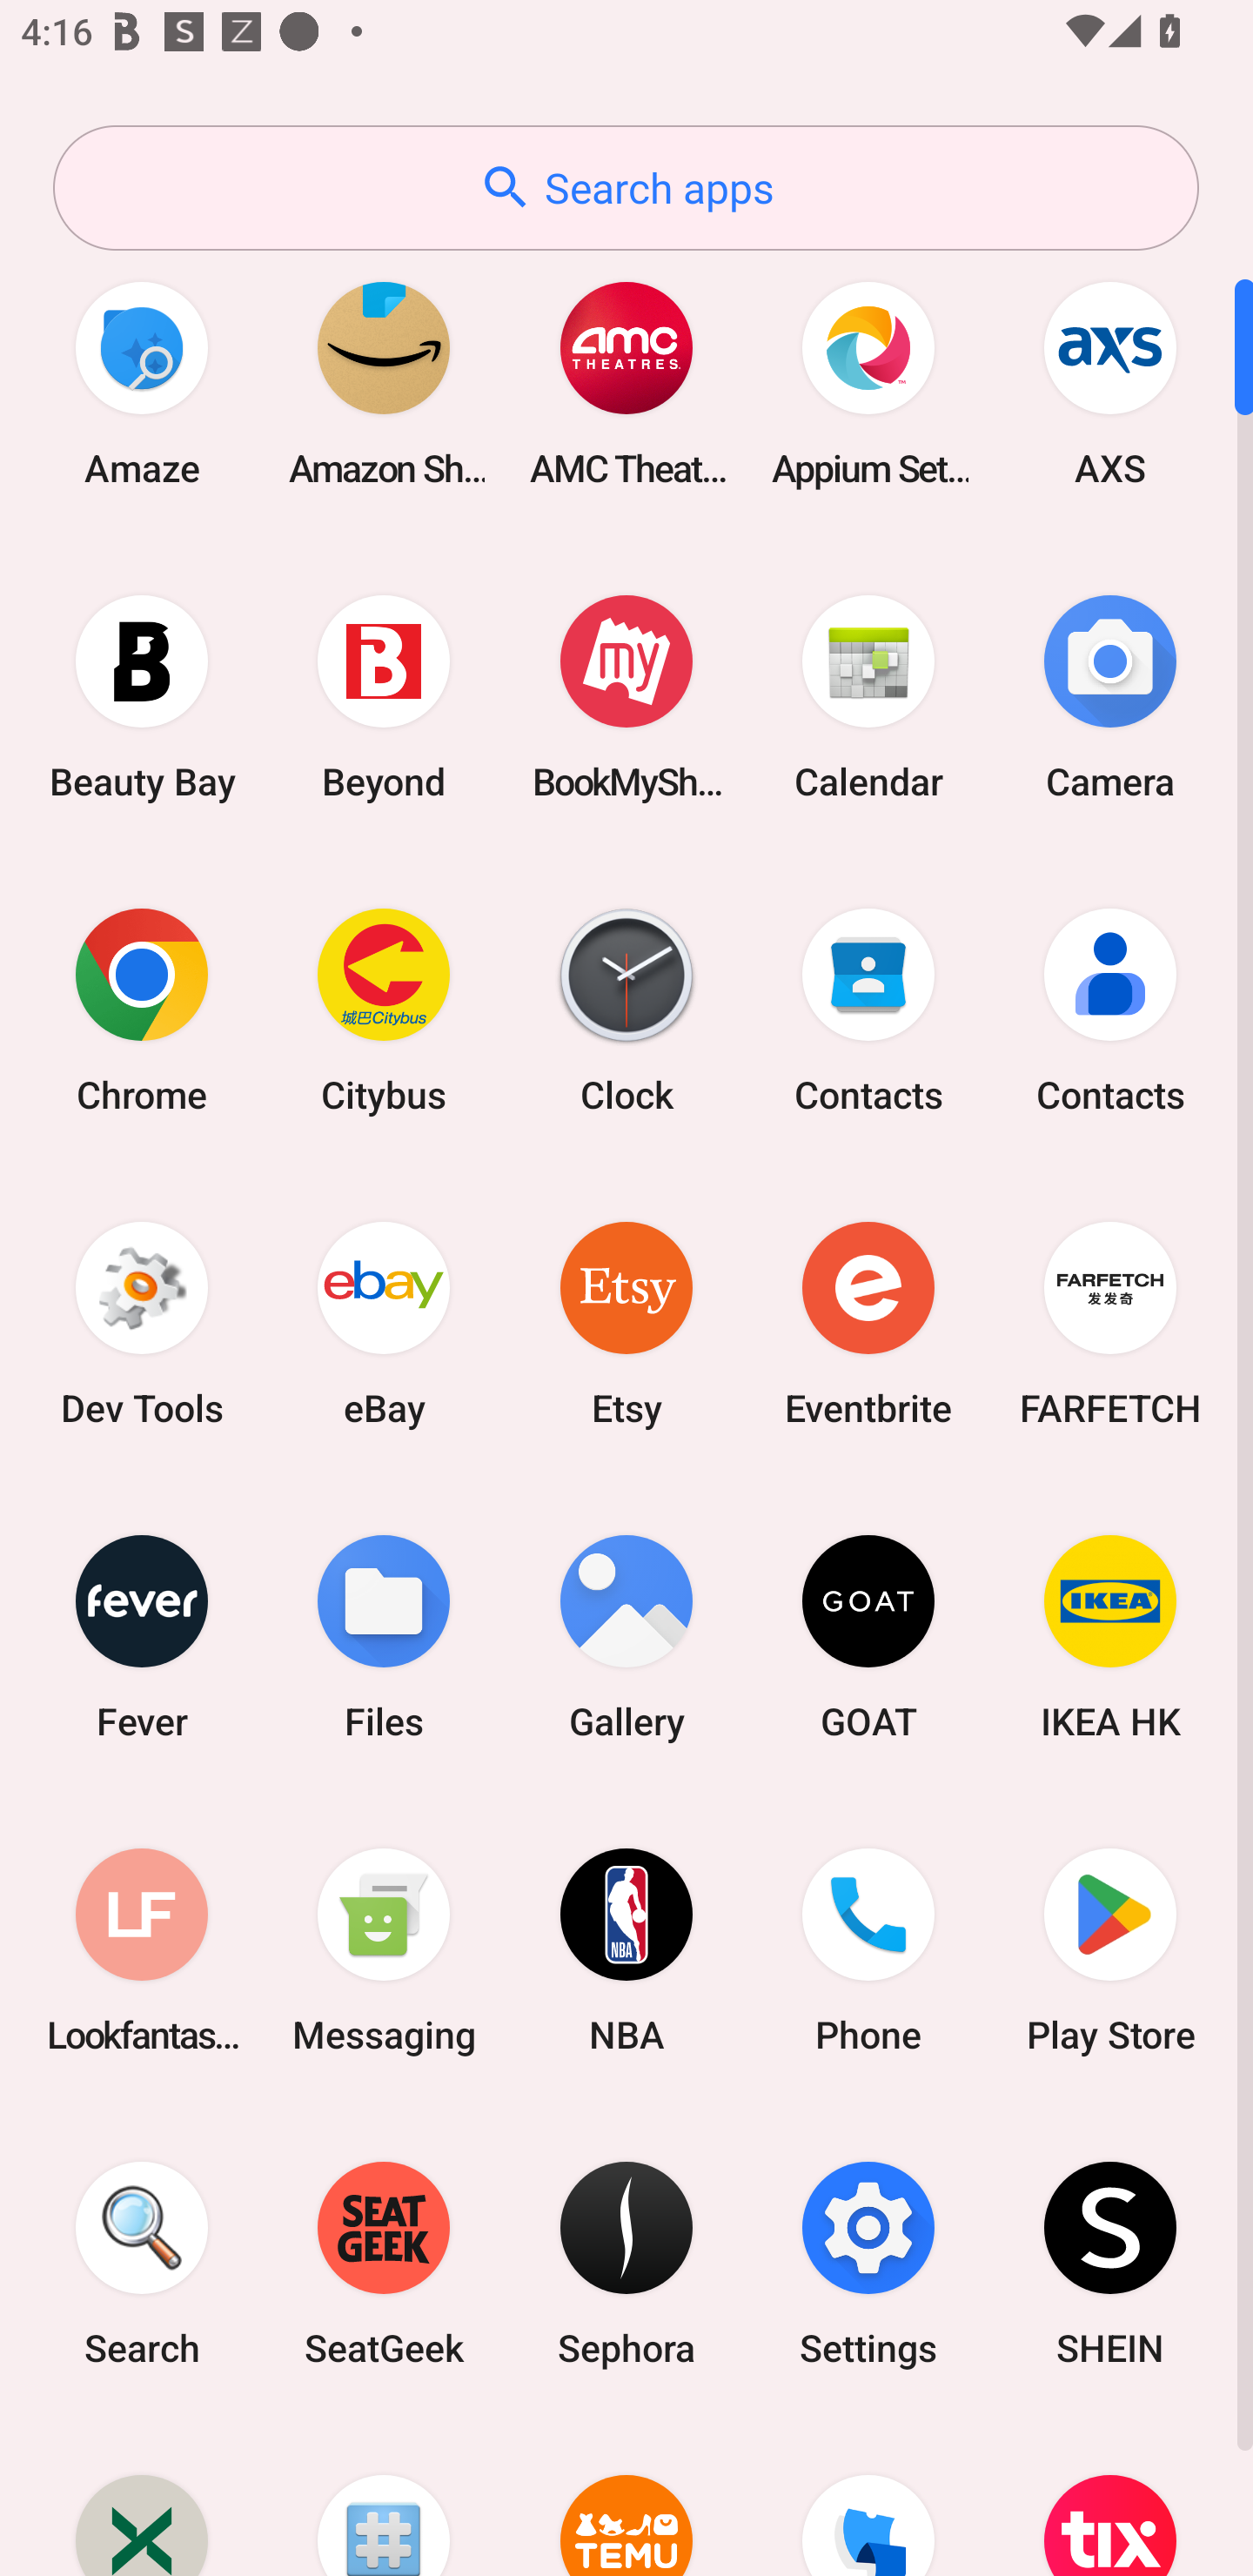 Image resolution: width=1253 pixels, height=2576 pixels. Describe the element at coordinates (626, 188) in the screenshot. I see `  Search apps` at that location.